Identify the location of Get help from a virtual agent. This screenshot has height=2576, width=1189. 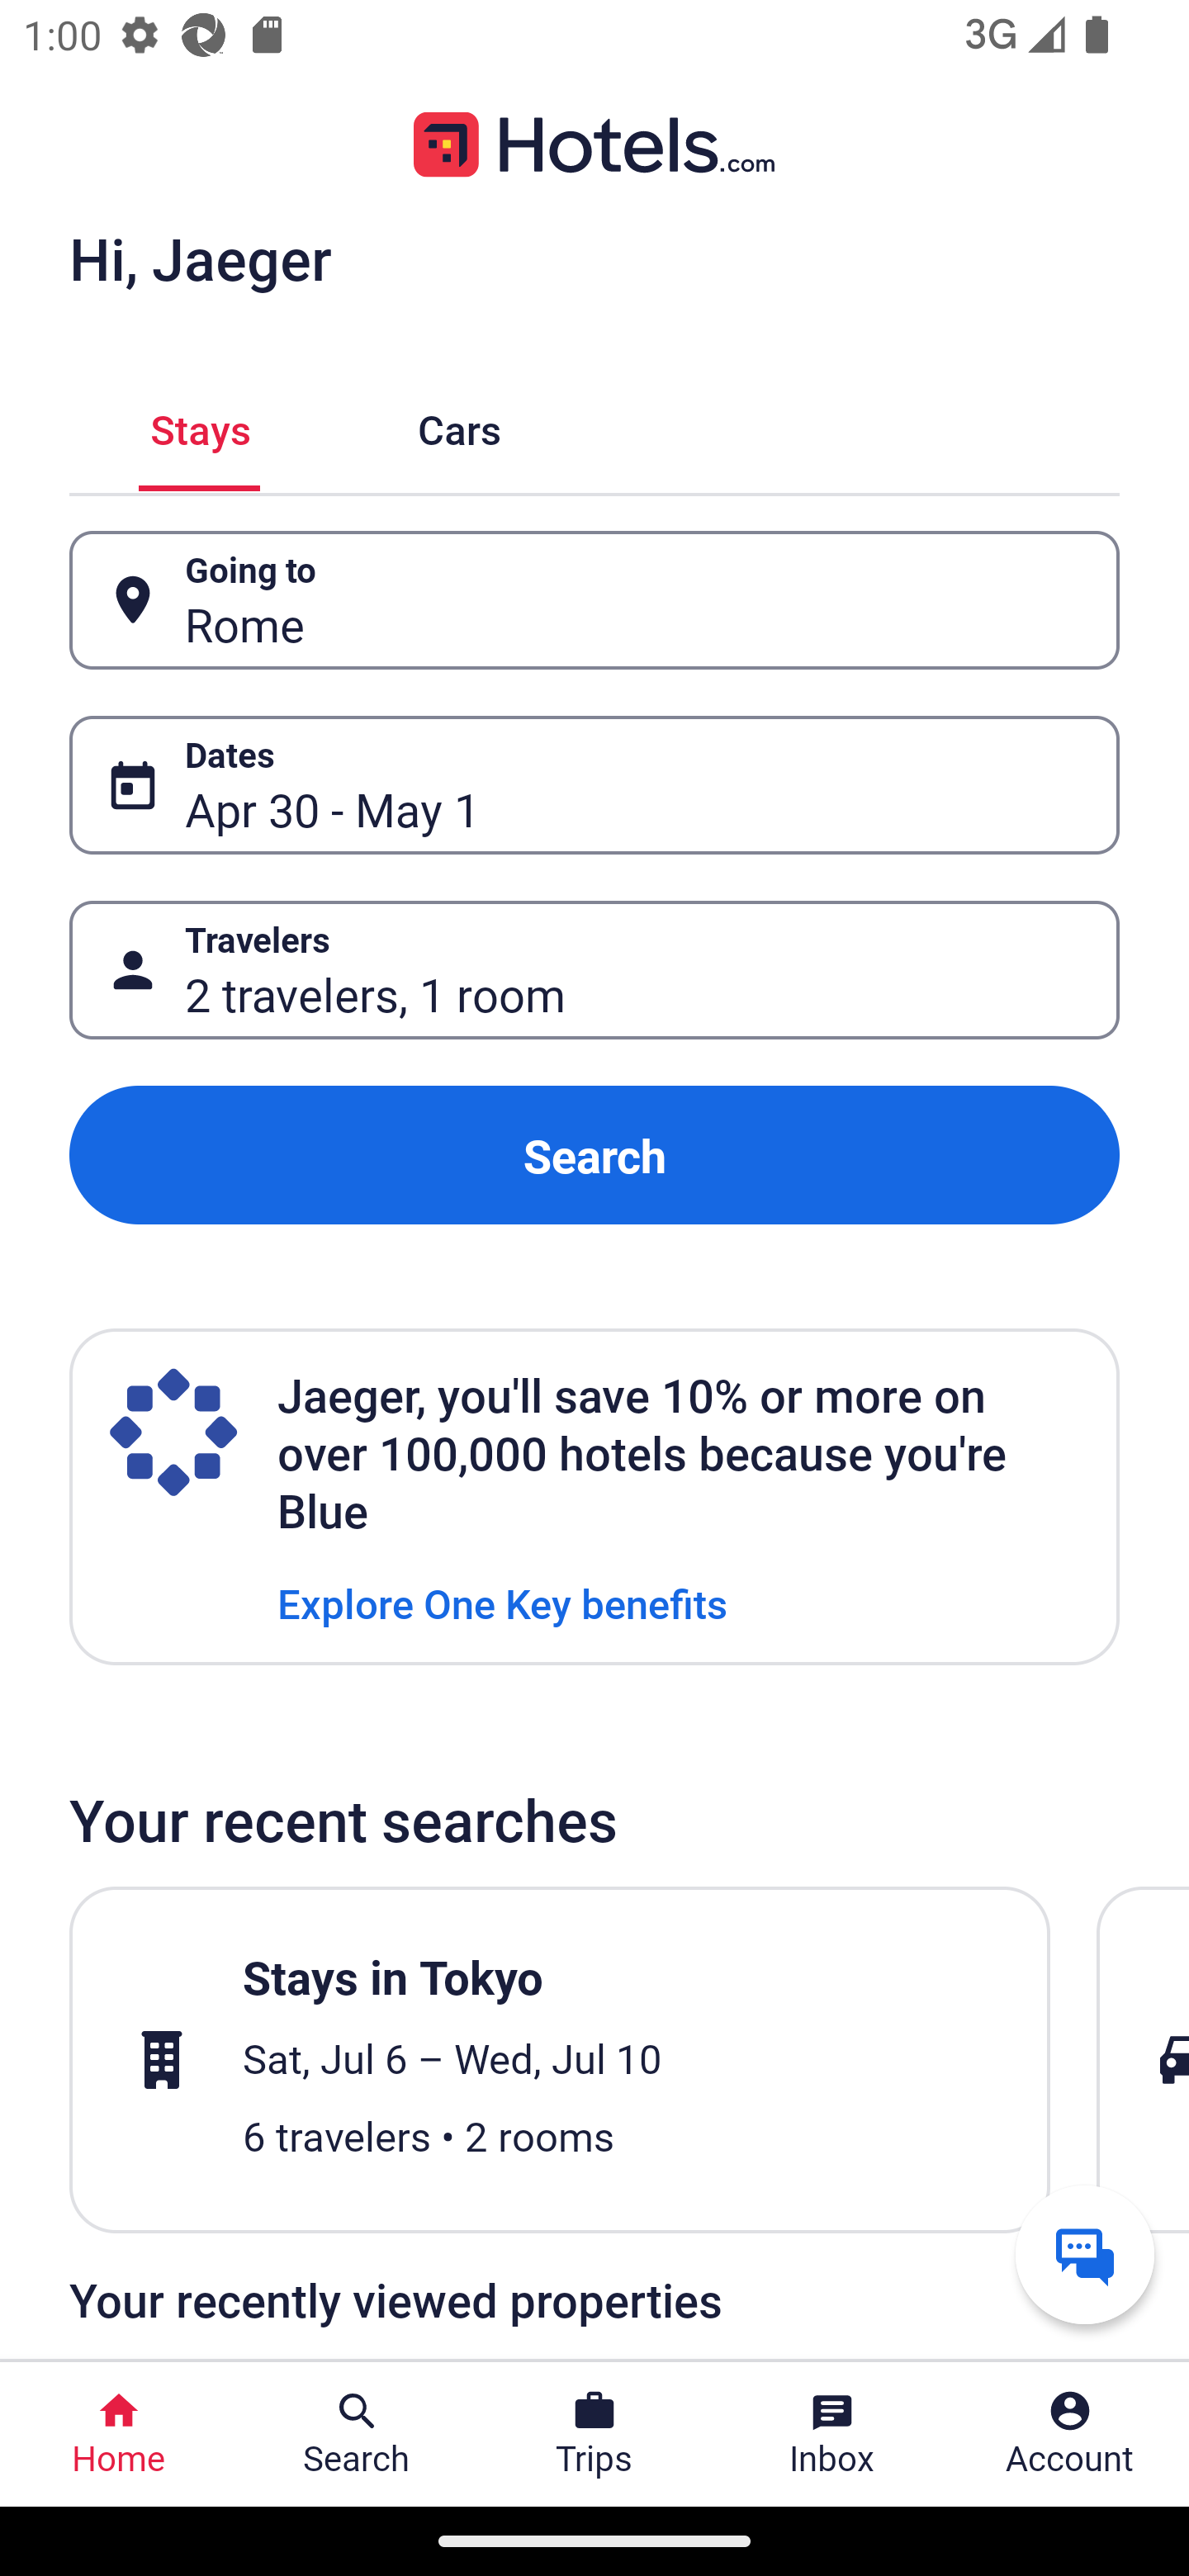
(1085, 2254).